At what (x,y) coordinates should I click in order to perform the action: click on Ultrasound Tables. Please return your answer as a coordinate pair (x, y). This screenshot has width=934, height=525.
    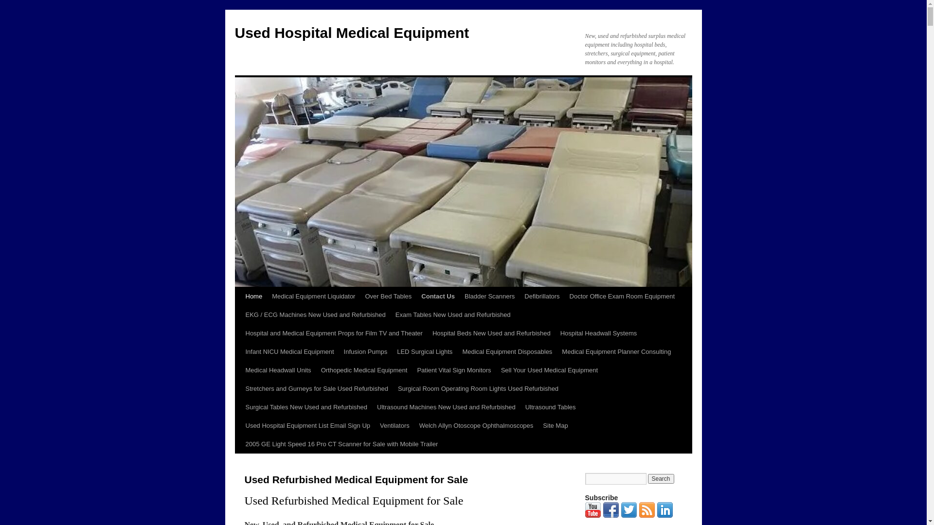
    Looking at the image, I should click on (551, 407).